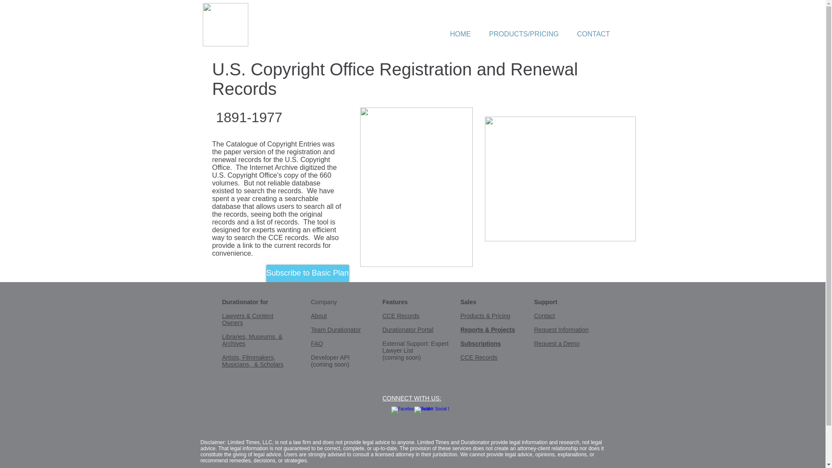 This screenshot has height=468, width=832. I want to click on HOME, so click(460, 34).